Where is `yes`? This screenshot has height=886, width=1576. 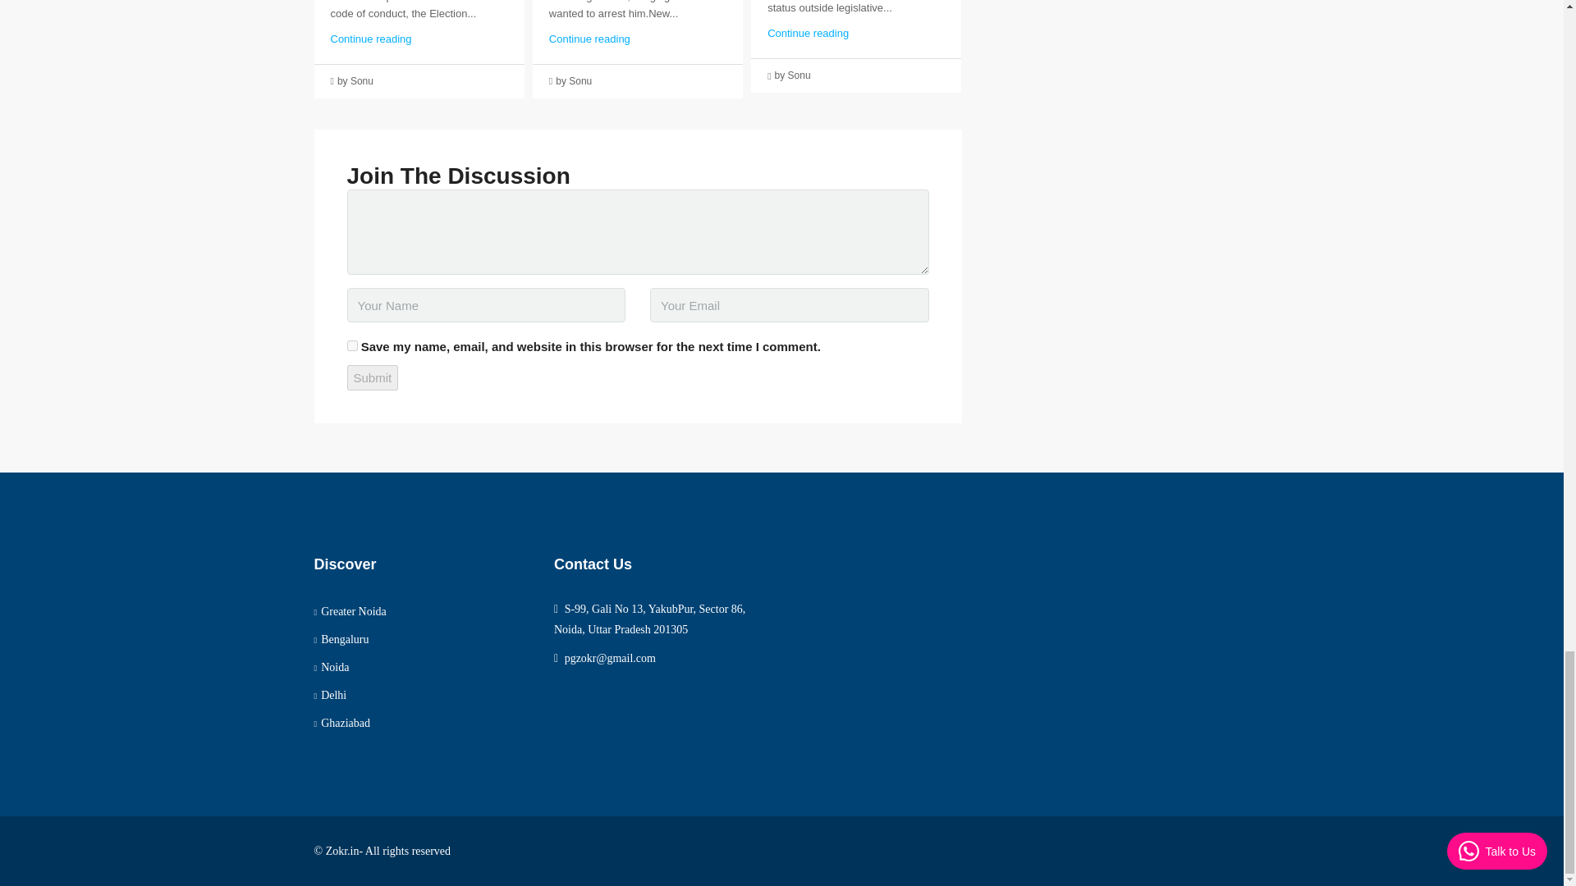
yes is located at coordinates (351, 345).